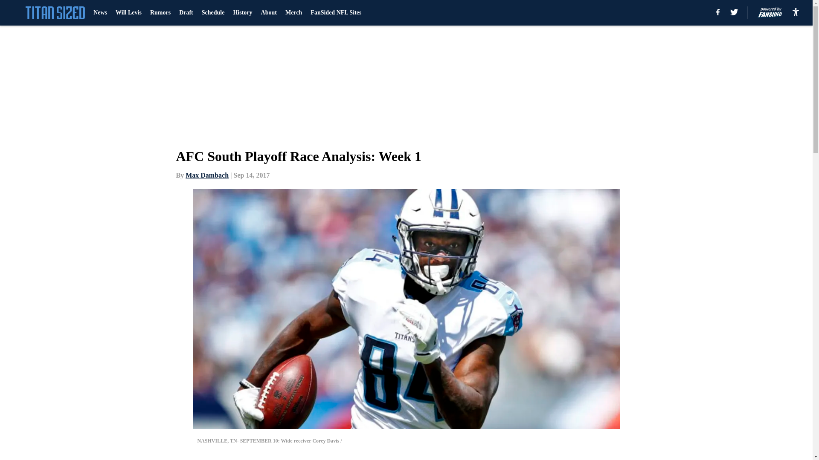 This screenshot has height=460, width=819. What do you see at coordinates (335, 13) in the screenshot?
I see `FanSided NFL Sites` at bounding box center [335, 13].